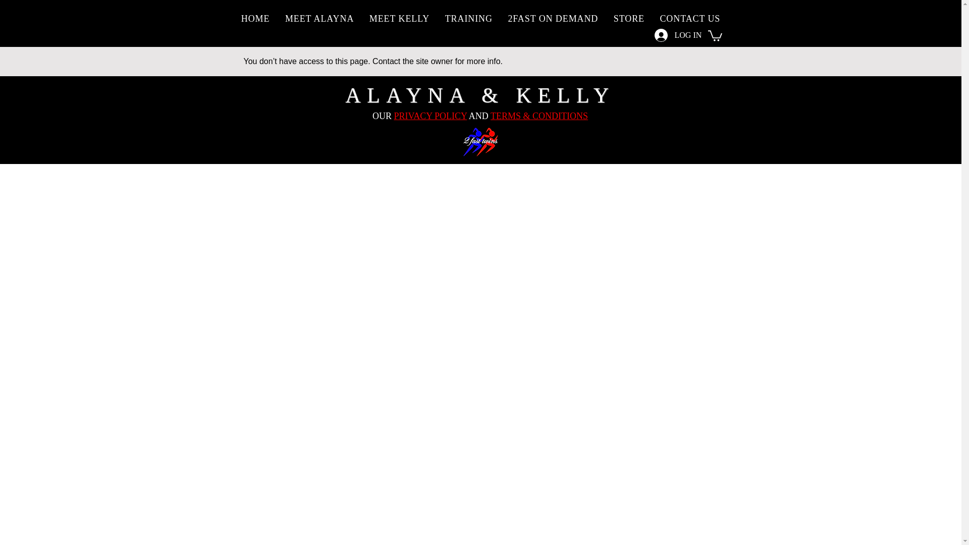 The image size is (969, 545). Describe the element at coordinates (677, 35) in the screenshot. I see `LOG IN` at that location.